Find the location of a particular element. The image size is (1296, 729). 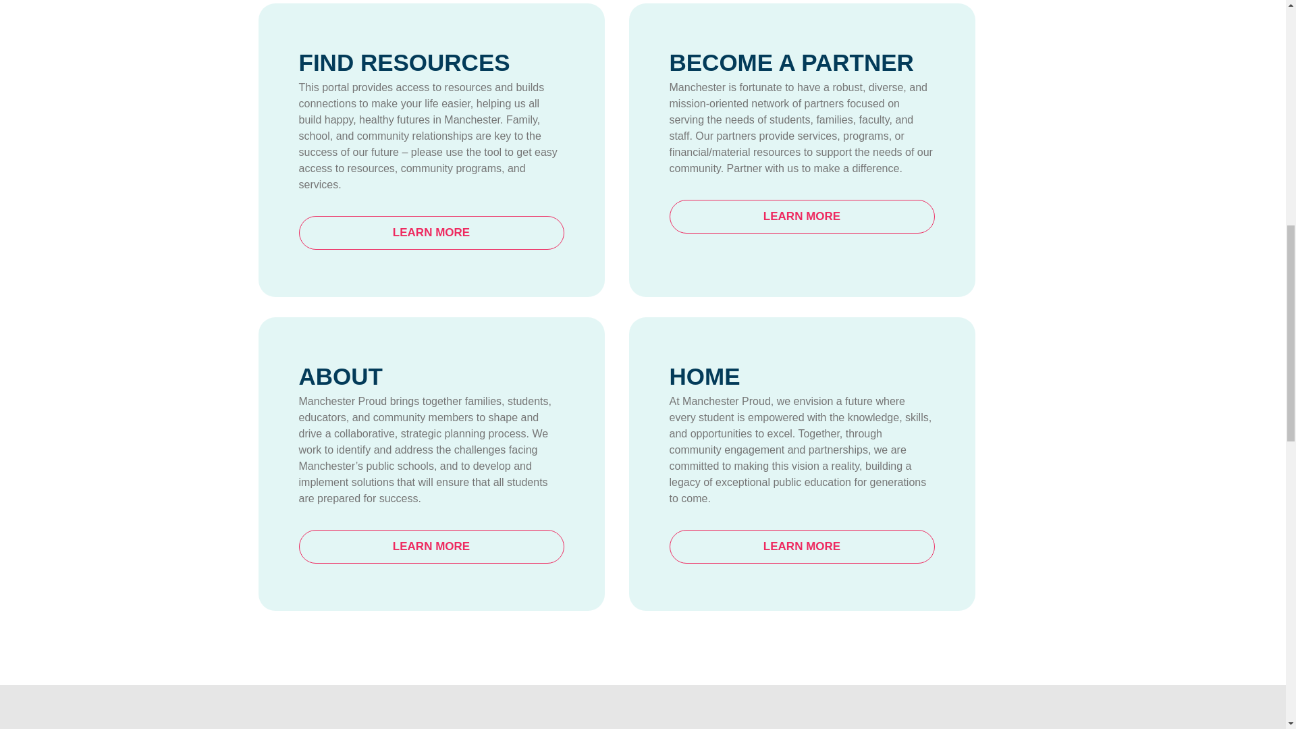

LEARN MORE is located at coordinates (431, 547).